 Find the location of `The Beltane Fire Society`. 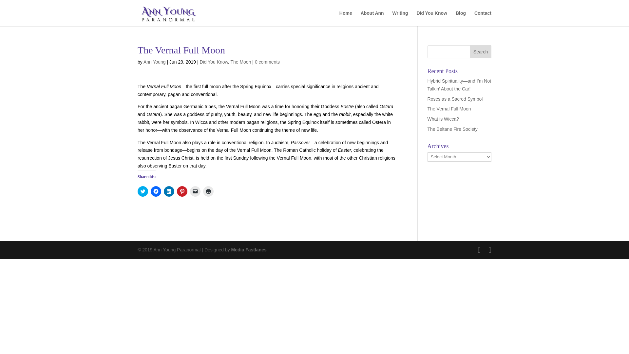

The Beltane Fire Society is located at coordinates (452, 129).